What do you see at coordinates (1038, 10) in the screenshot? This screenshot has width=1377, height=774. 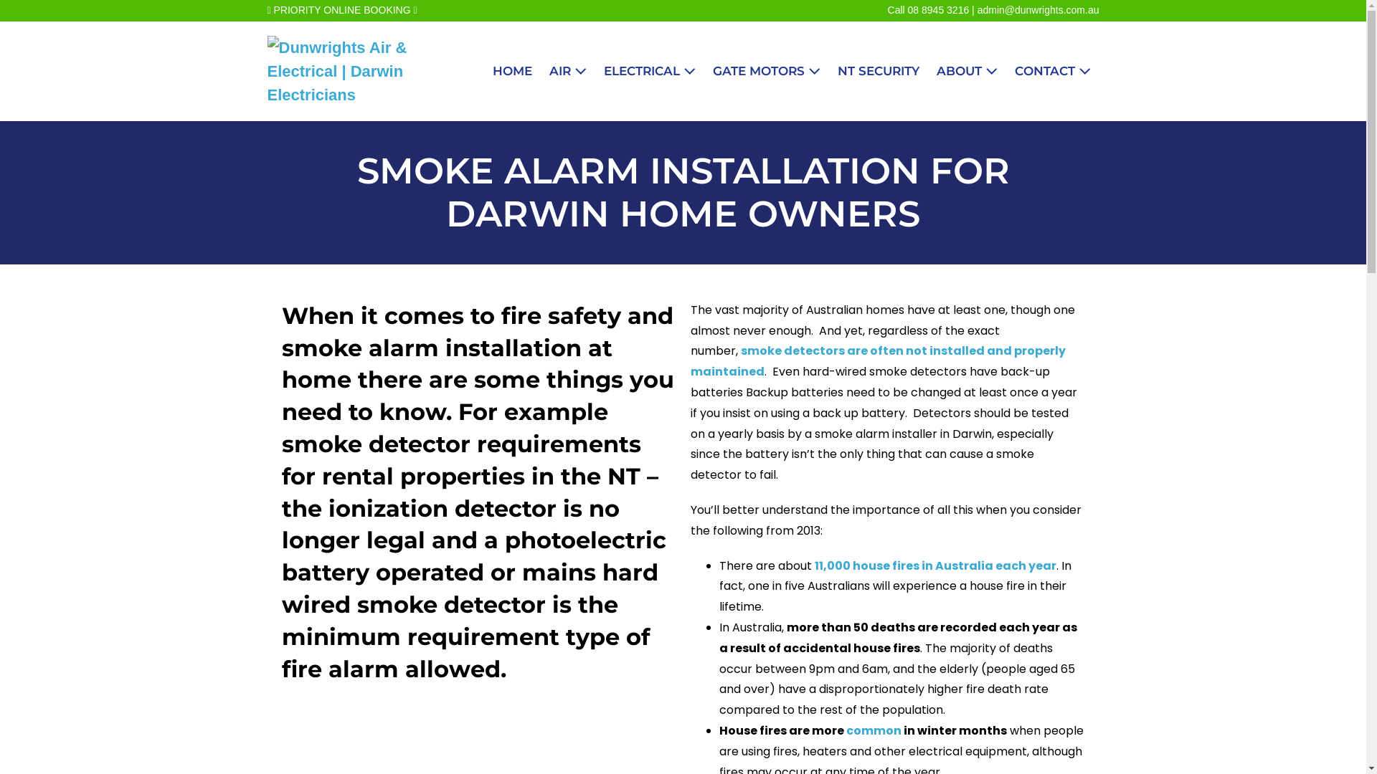 I see `admin@dunwrights.com.au` at bounding box center [1038, 10].